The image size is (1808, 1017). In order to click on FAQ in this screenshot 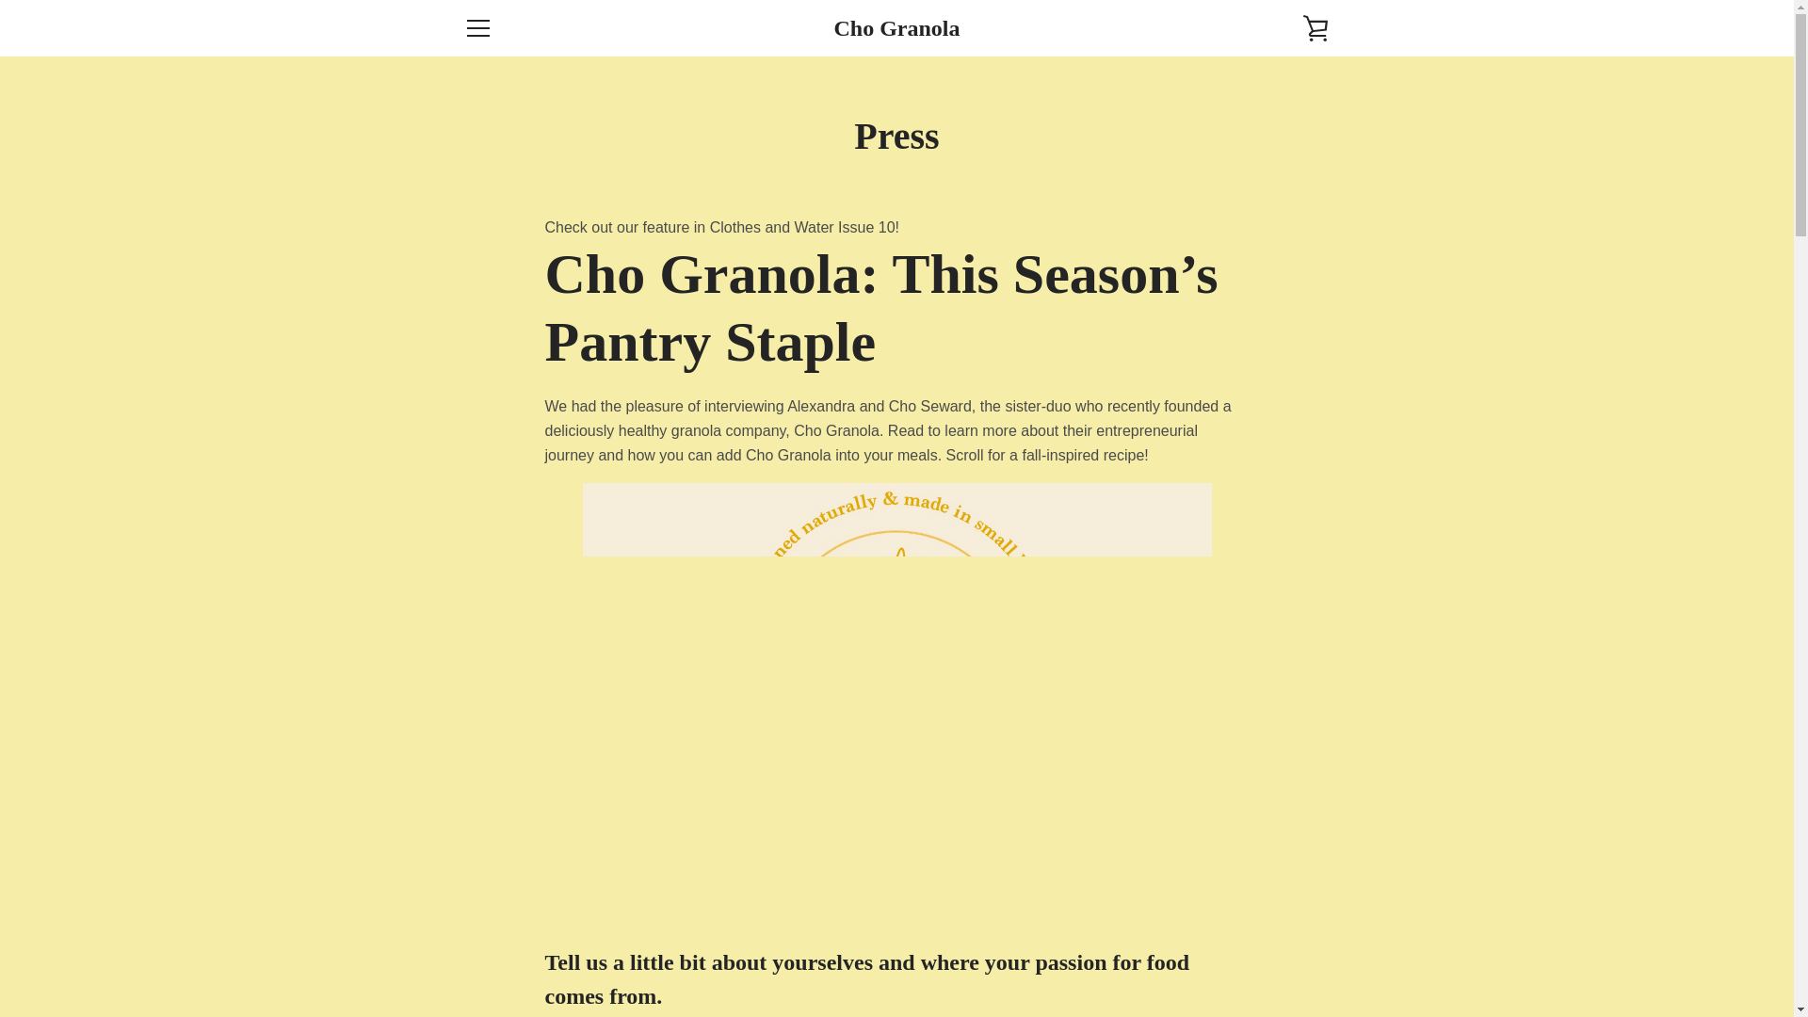, I will do `click(476, 783)`.